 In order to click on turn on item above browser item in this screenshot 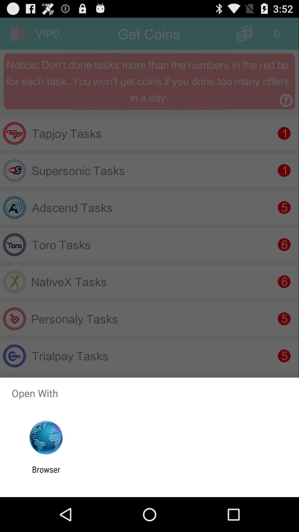, I will do `click(46, 438)`.